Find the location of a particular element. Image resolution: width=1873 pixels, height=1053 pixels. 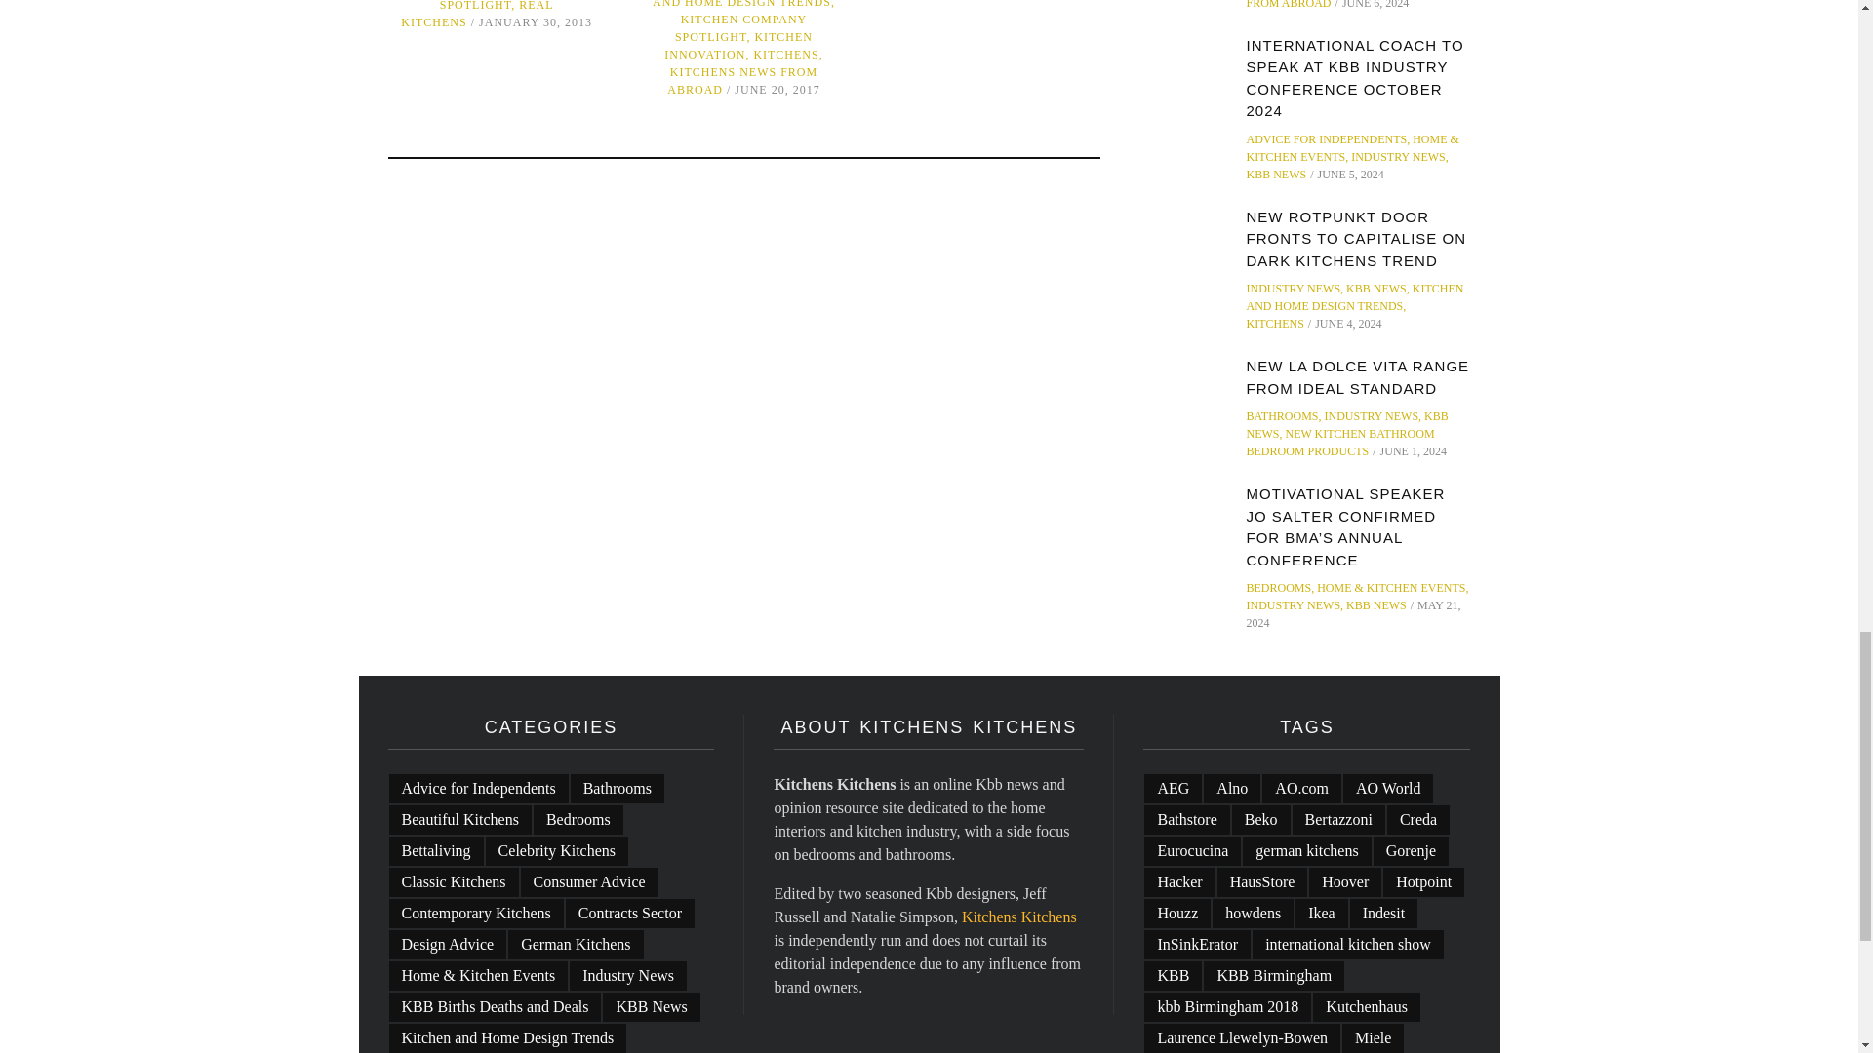

KITCHEN AND HOME DESIGN TRENDS is located at coordinates (742, 4).